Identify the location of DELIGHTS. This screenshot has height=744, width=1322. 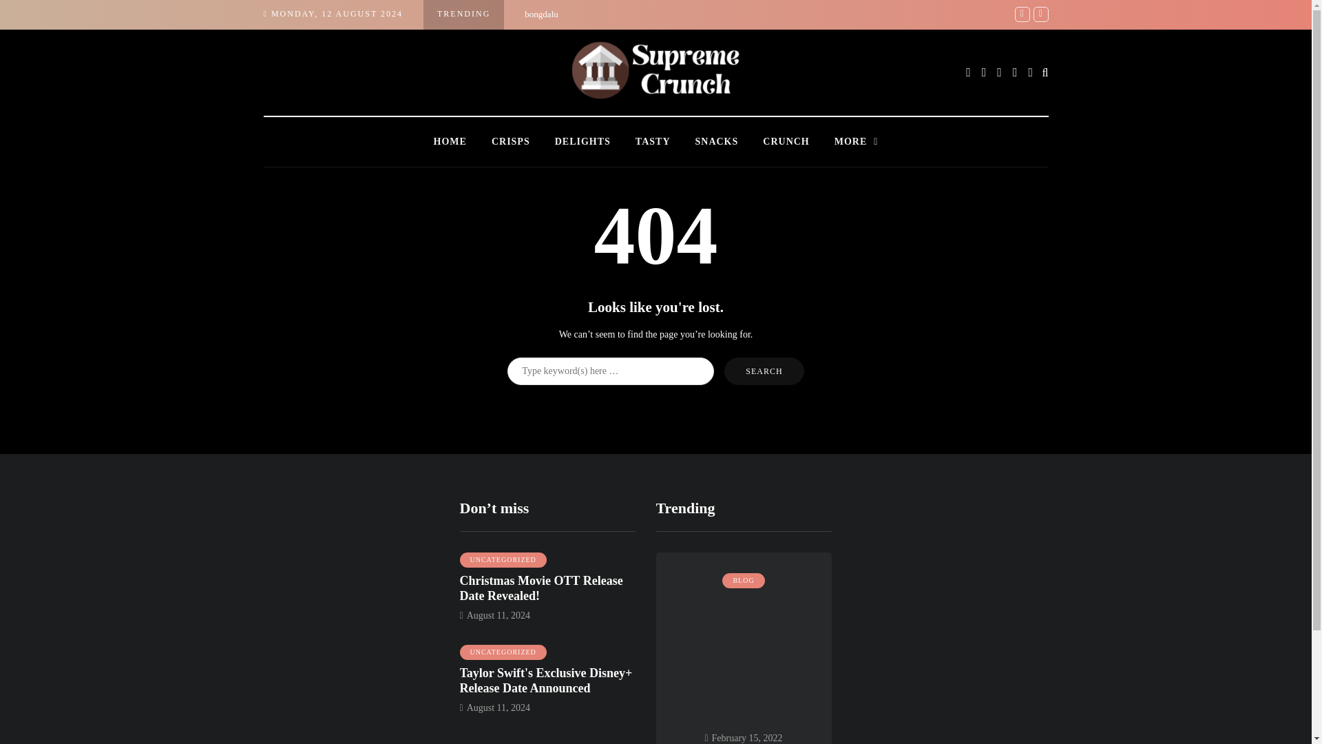
(583, 142).